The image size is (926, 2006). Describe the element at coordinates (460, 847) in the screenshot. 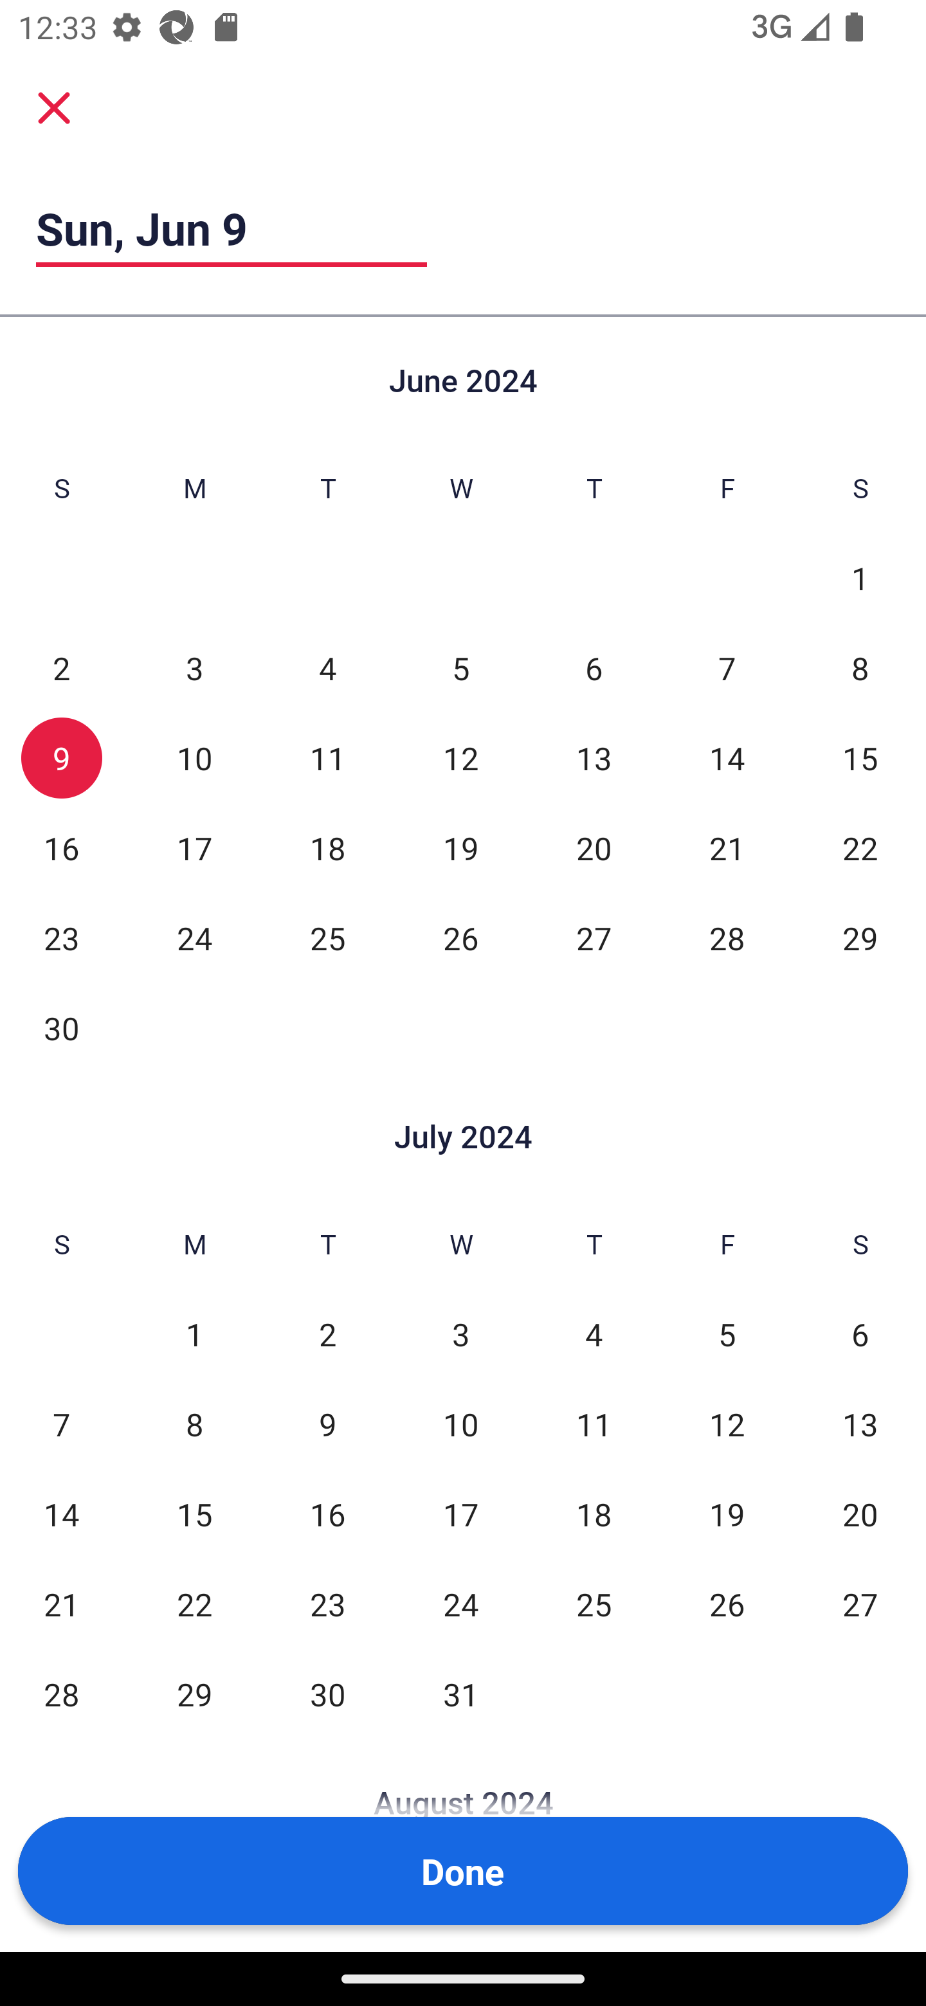

I see `19 Wed, Jun 19, Not Selected` at that location.